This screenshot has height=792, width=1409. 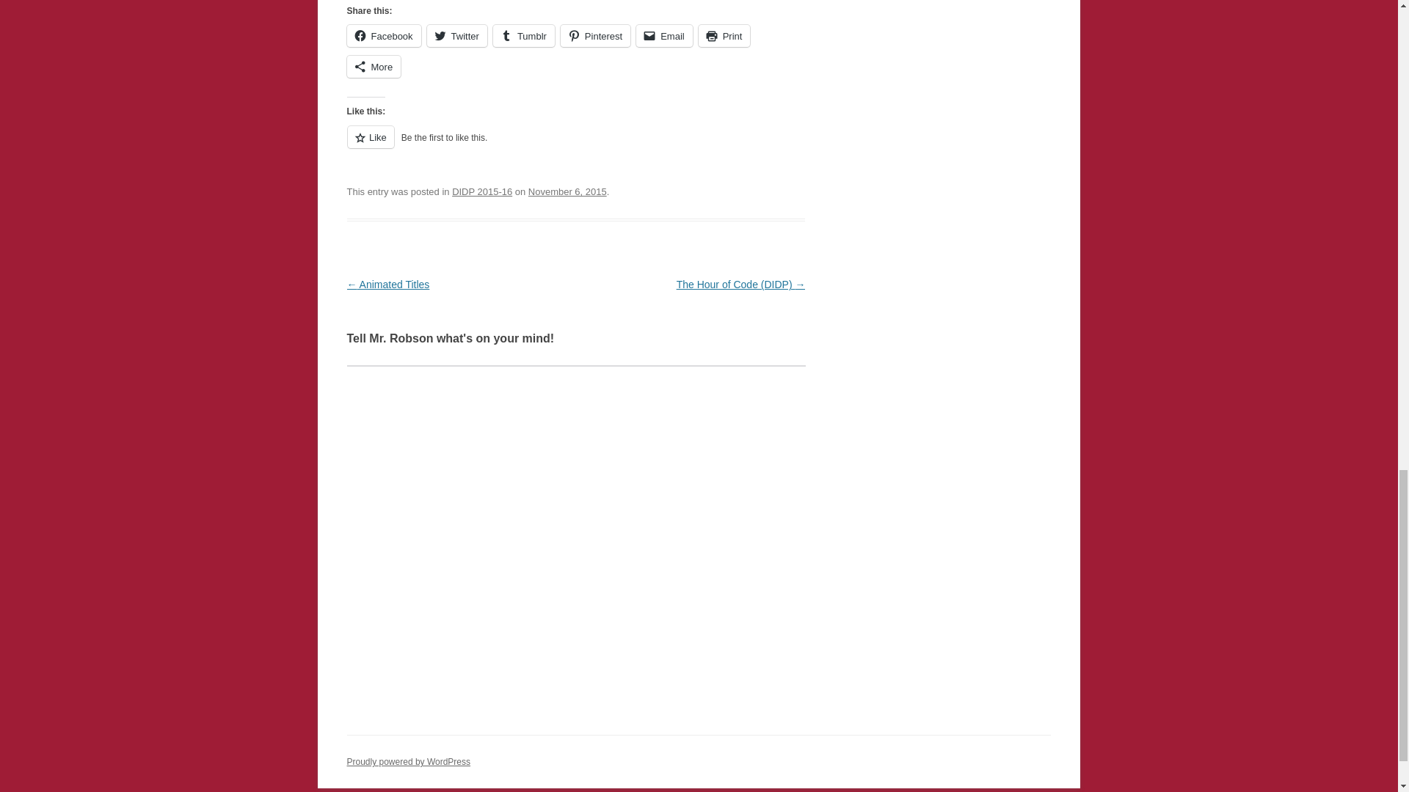 I want to click on Facebook, so click(x=383, y=35).